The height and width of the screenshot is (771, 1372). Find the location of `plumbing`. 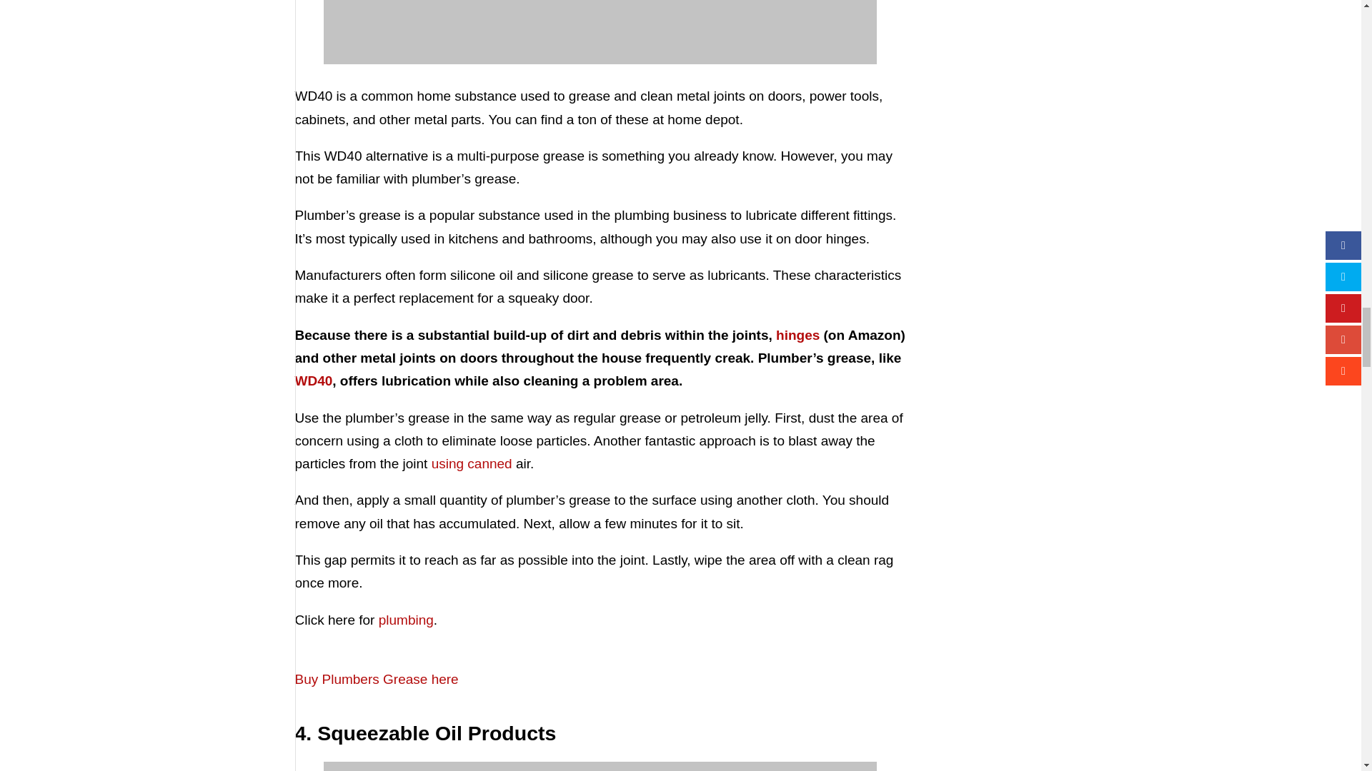

plumbing is located at coordinates (406, 620).